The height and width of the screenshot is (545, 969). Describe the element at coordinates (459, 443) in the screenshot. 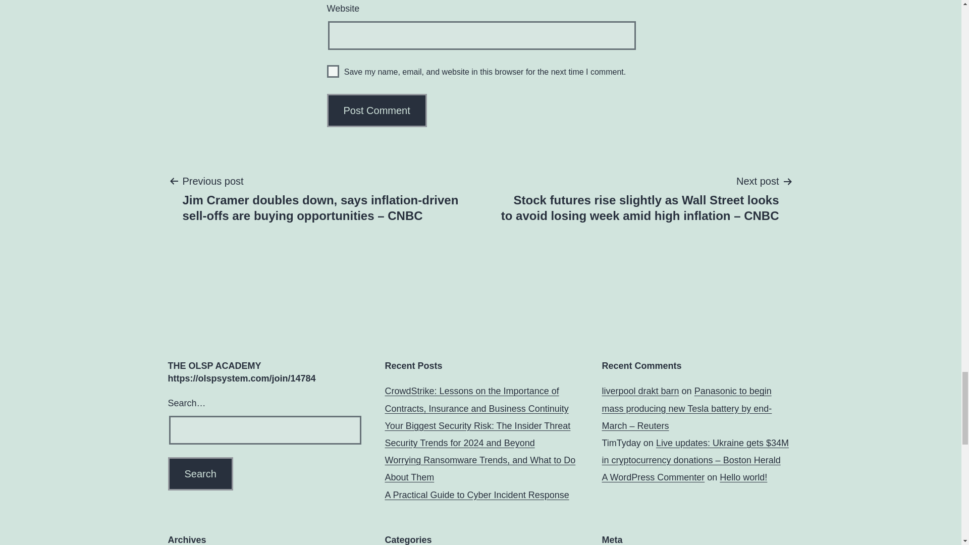

I see `Security Trends for 2024 and Beyond` at that location.